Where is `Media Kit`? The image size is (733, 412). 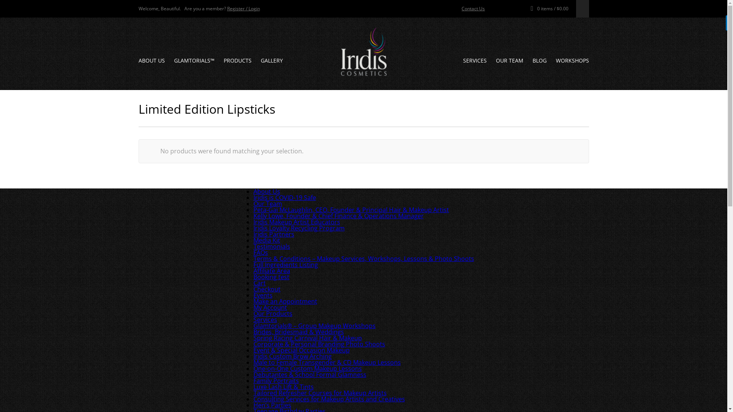 Media Kit is located at coordinates (267, 240).